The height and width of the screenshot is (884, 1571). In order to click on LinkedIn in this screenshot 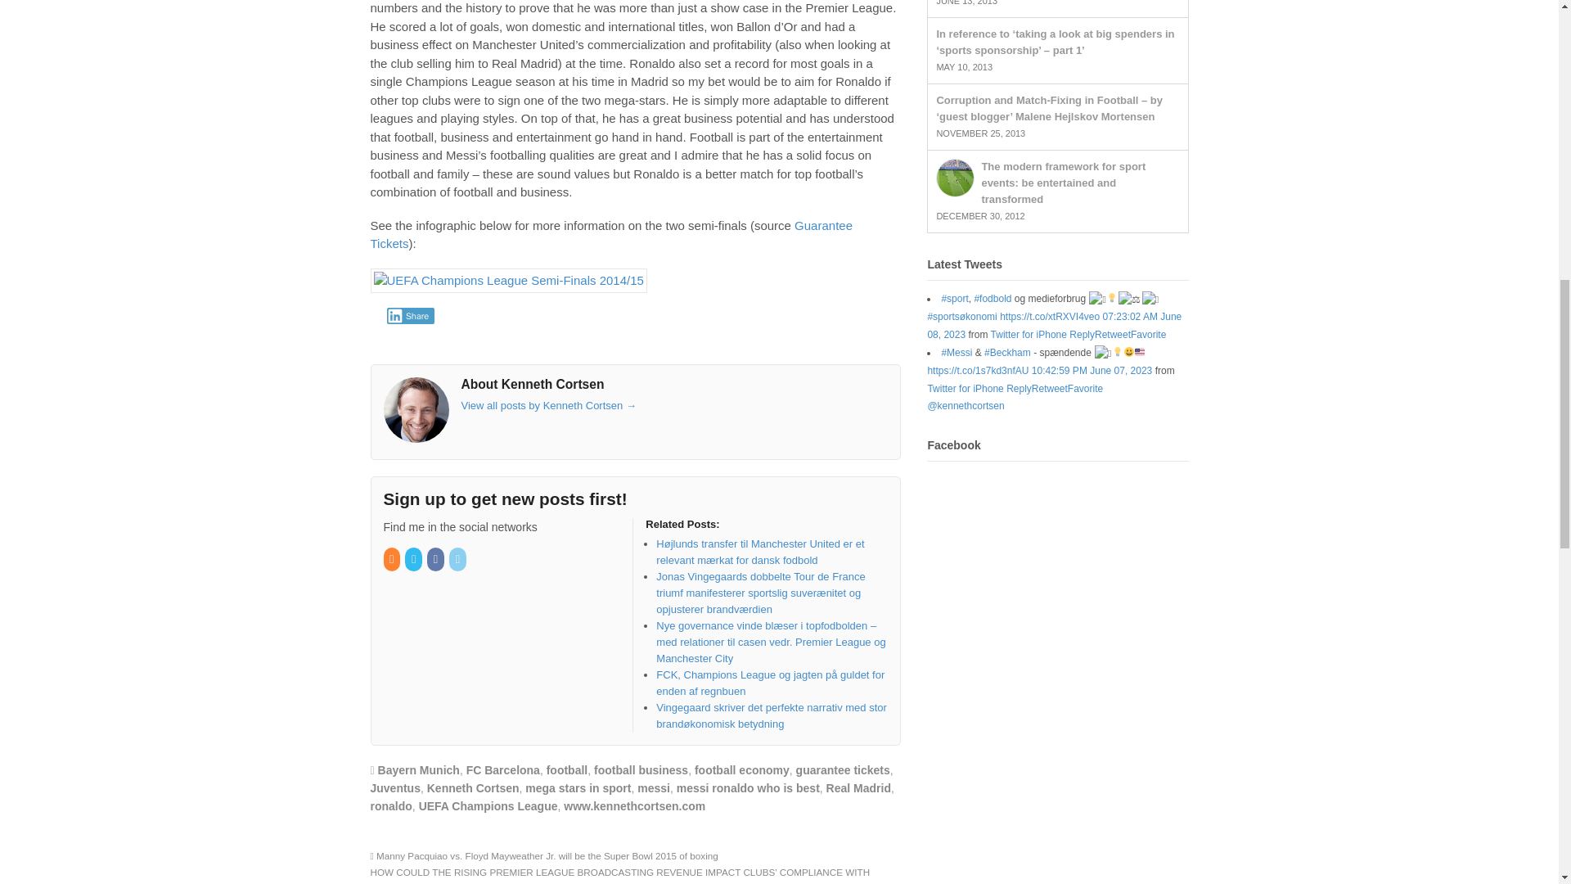, I will do `click(458, 560)`.